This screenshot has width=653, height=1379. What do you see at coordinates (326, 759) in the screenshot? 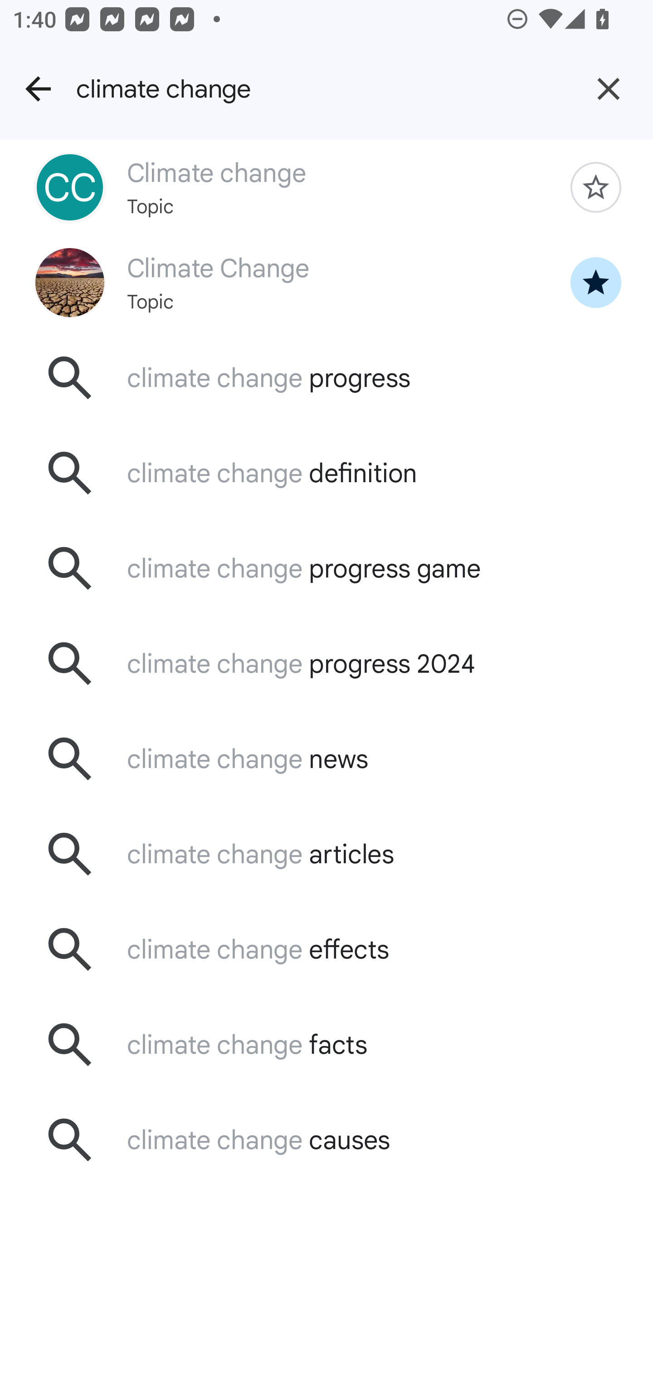
I see `climate change news` at bounding box center [326, 759].